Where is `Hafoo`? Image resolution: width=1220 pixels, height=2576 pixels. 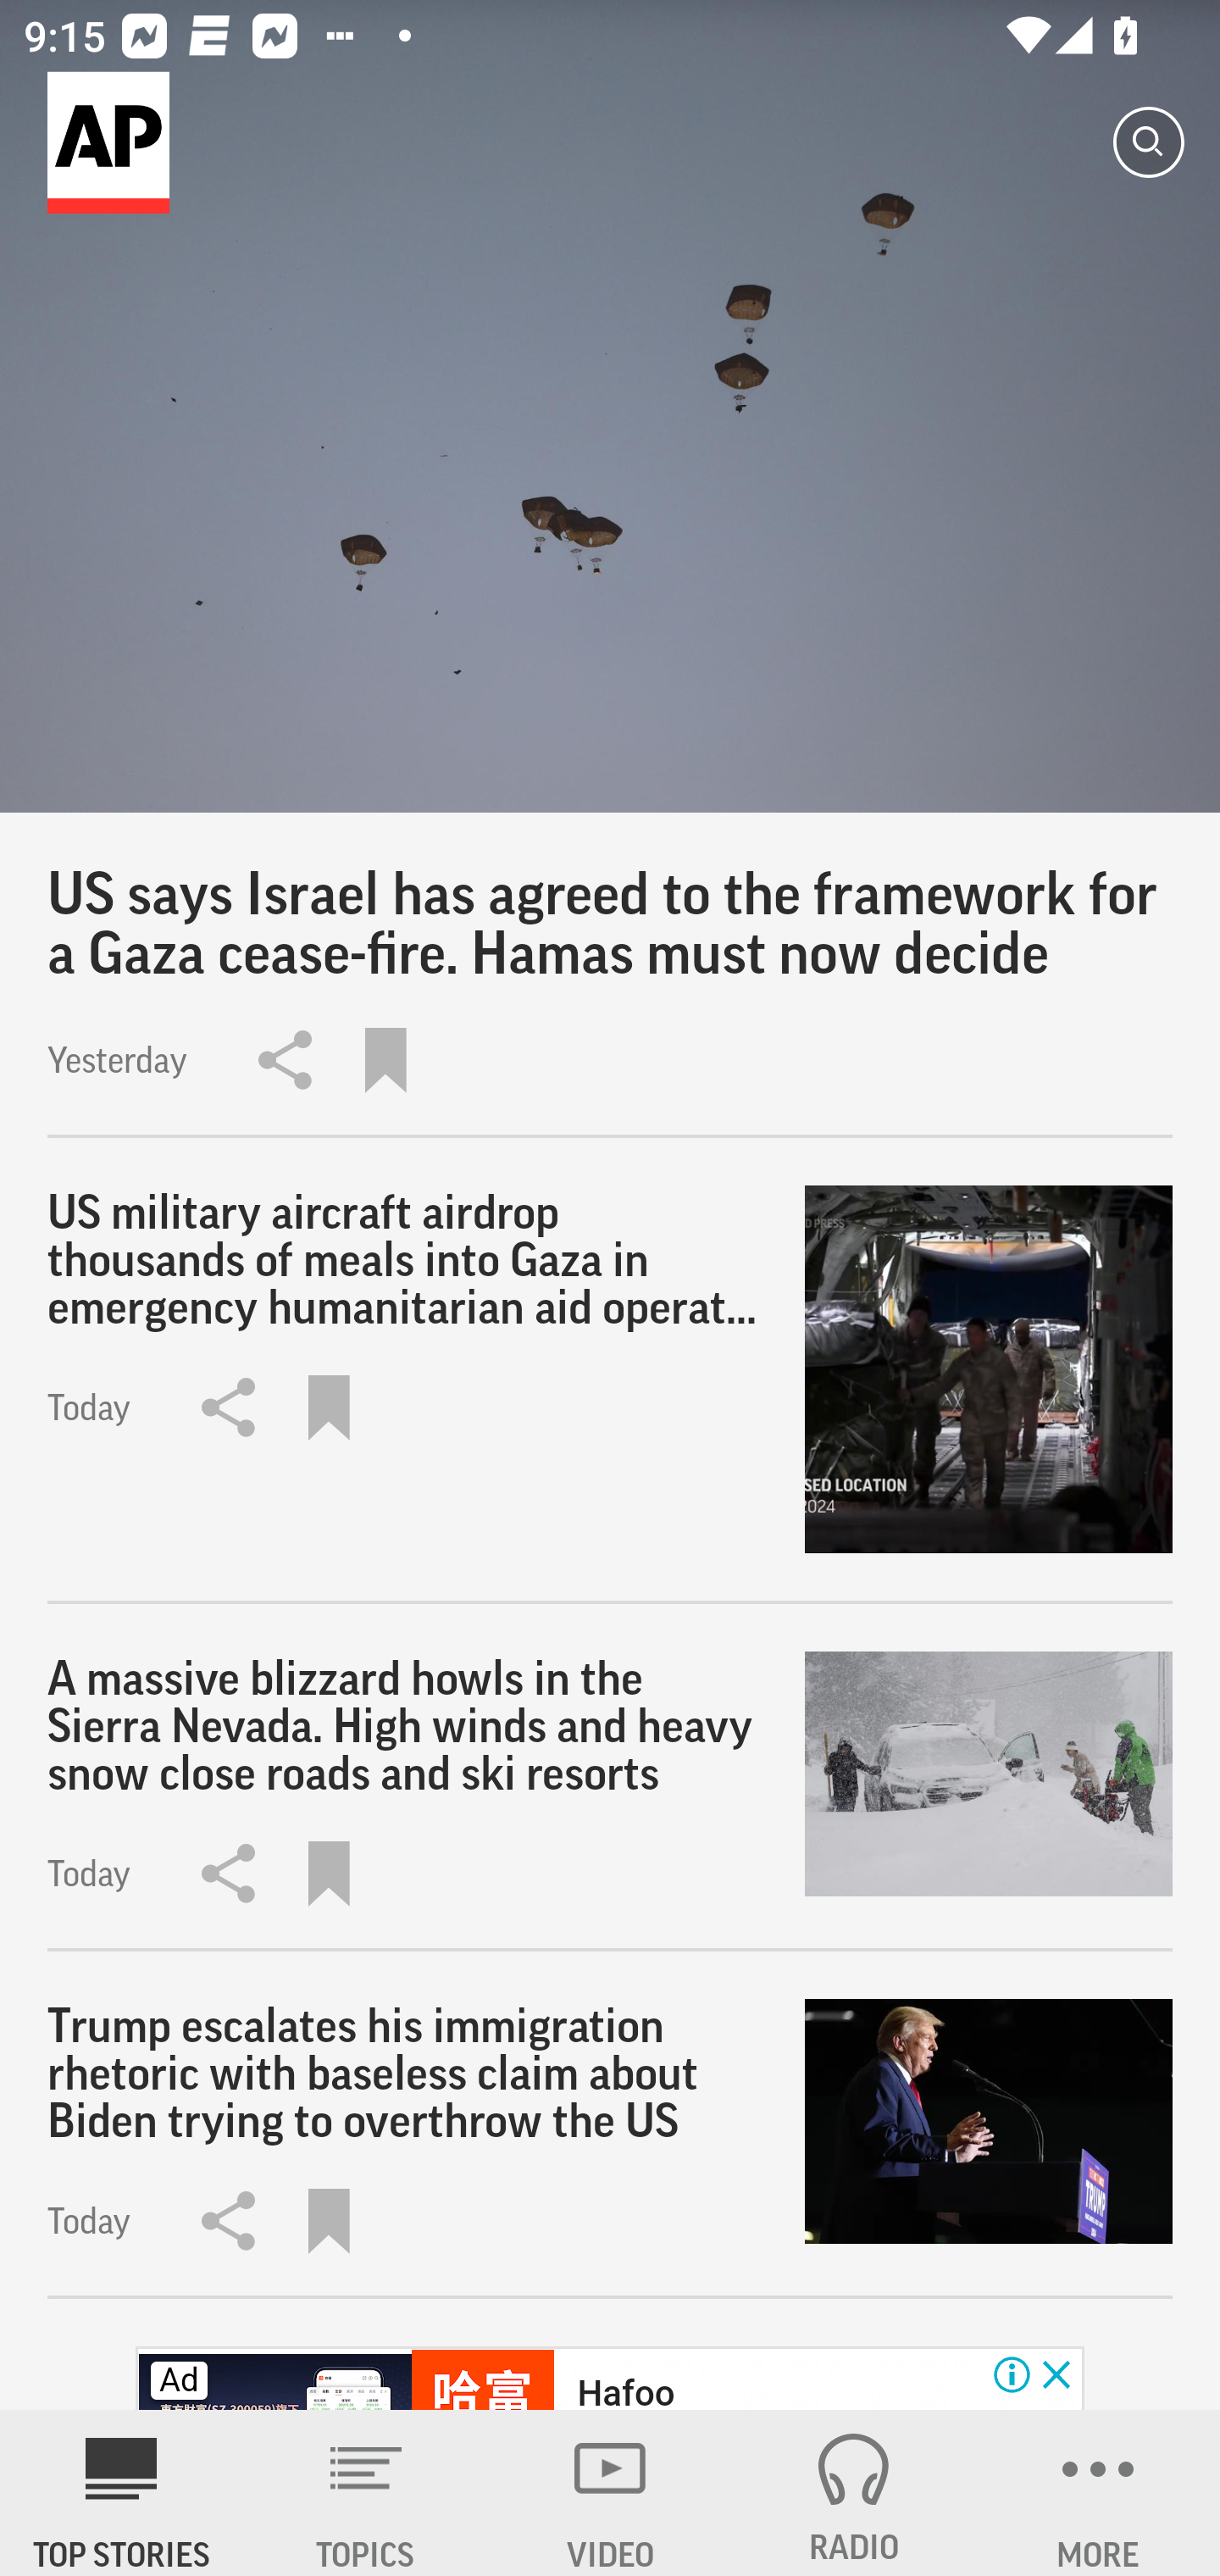
Hafoo is located at coordinates (626, 2390).